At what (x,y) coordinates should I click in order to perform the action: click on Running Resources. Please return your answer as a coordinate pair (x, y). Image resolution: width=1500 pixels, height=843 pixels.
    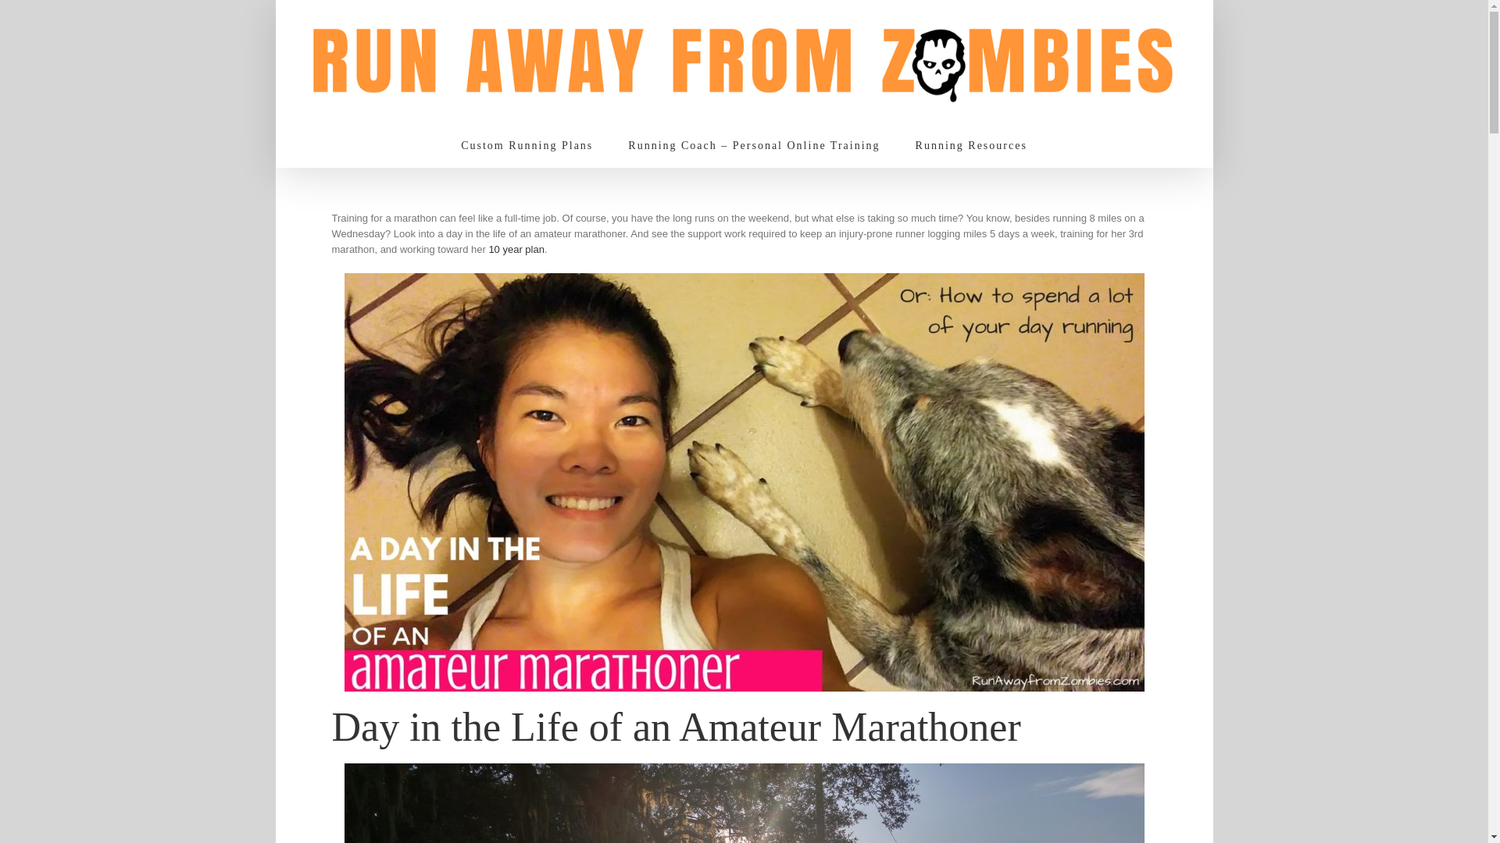
    Looking at the image, I should click on (971, 145).